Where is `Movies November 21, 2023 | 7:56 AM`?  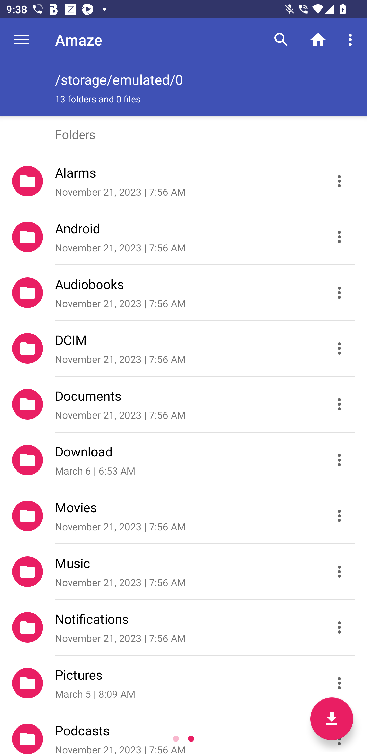
Movies November 21, 2023 | 7:56 AM is located at coordinates (183, 516).